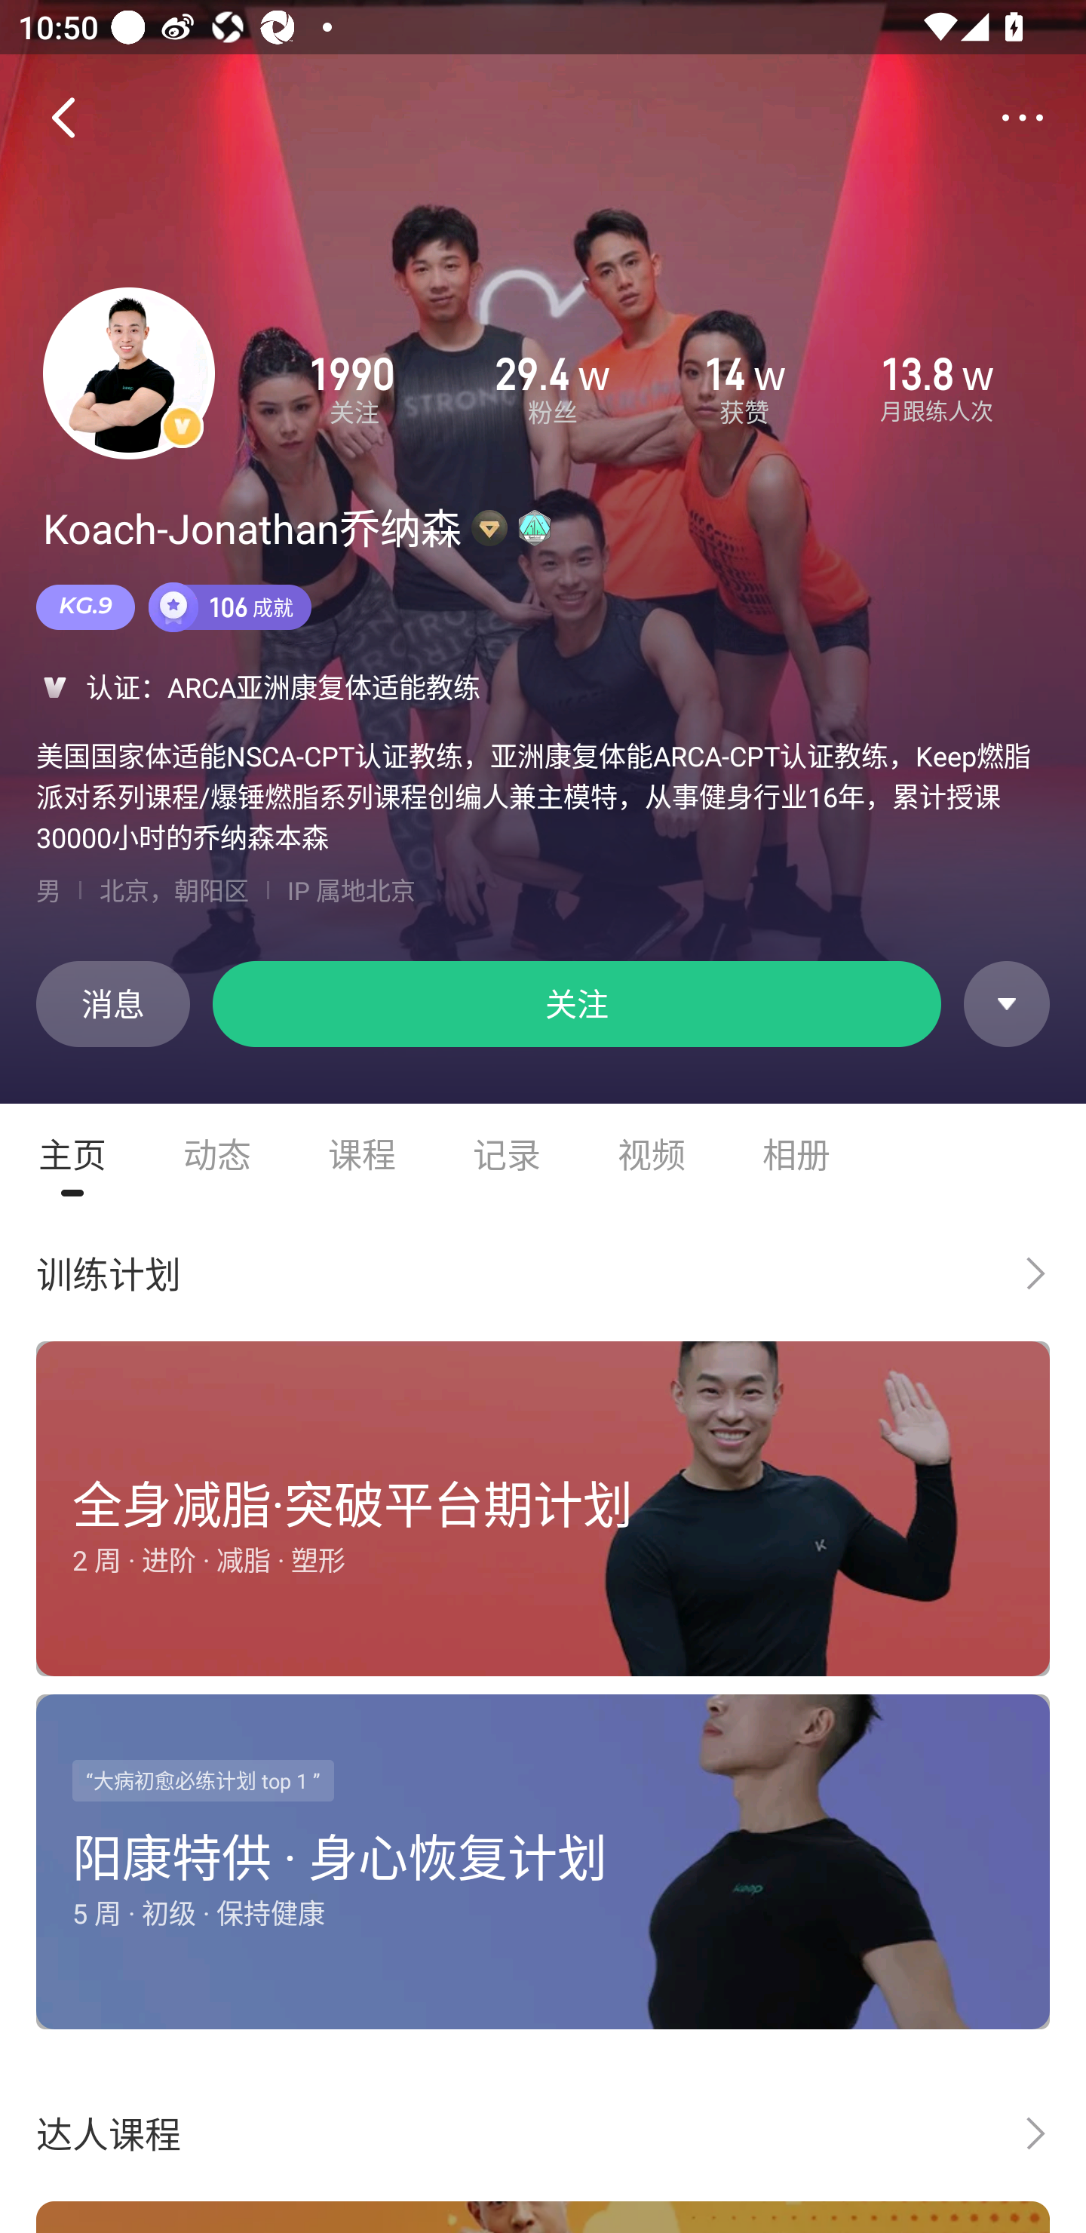 Image resolution: width=1086 pixels, height=2233 pixels. What do you see at coordinates (577, 1003) in the screenshot?
I see `关注` at bounding box center [577, 1003].